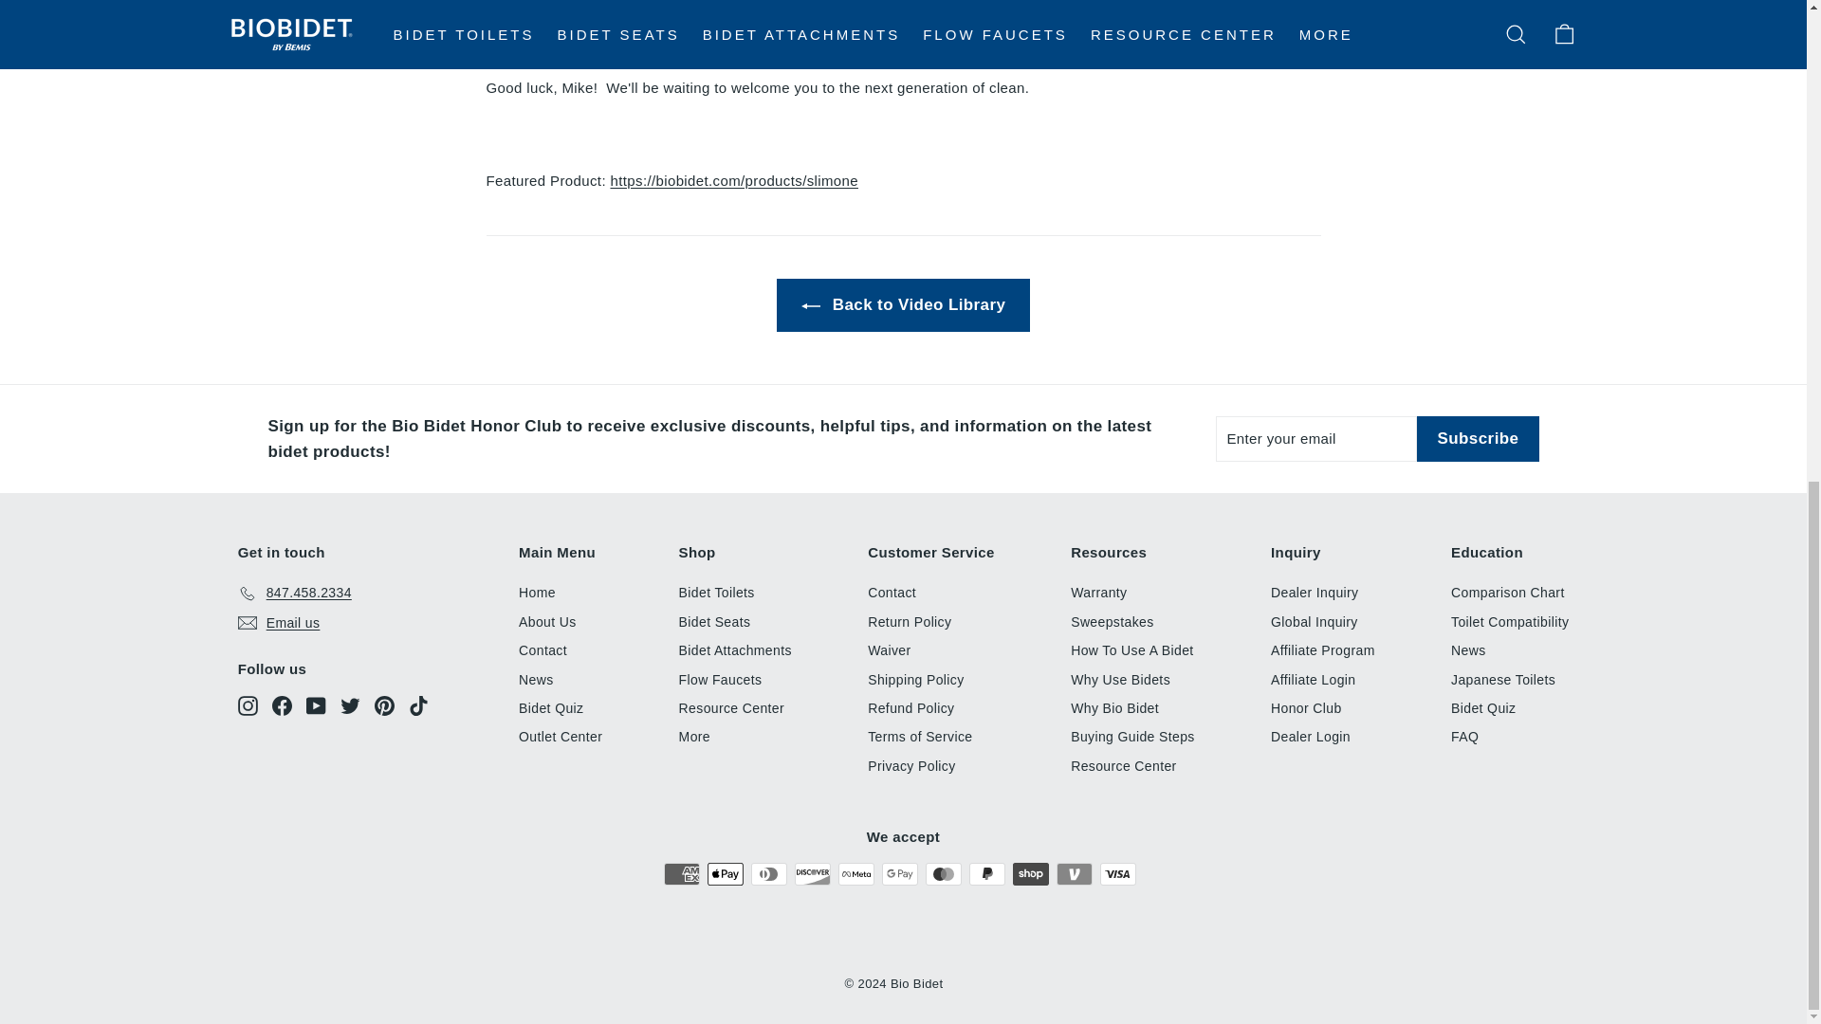 The width and height of the screenshot is (1821, 1024). Describe the element at coordinates (417, 705) in the screenshot. I see `Bio Bidet on TikTok` at that location.